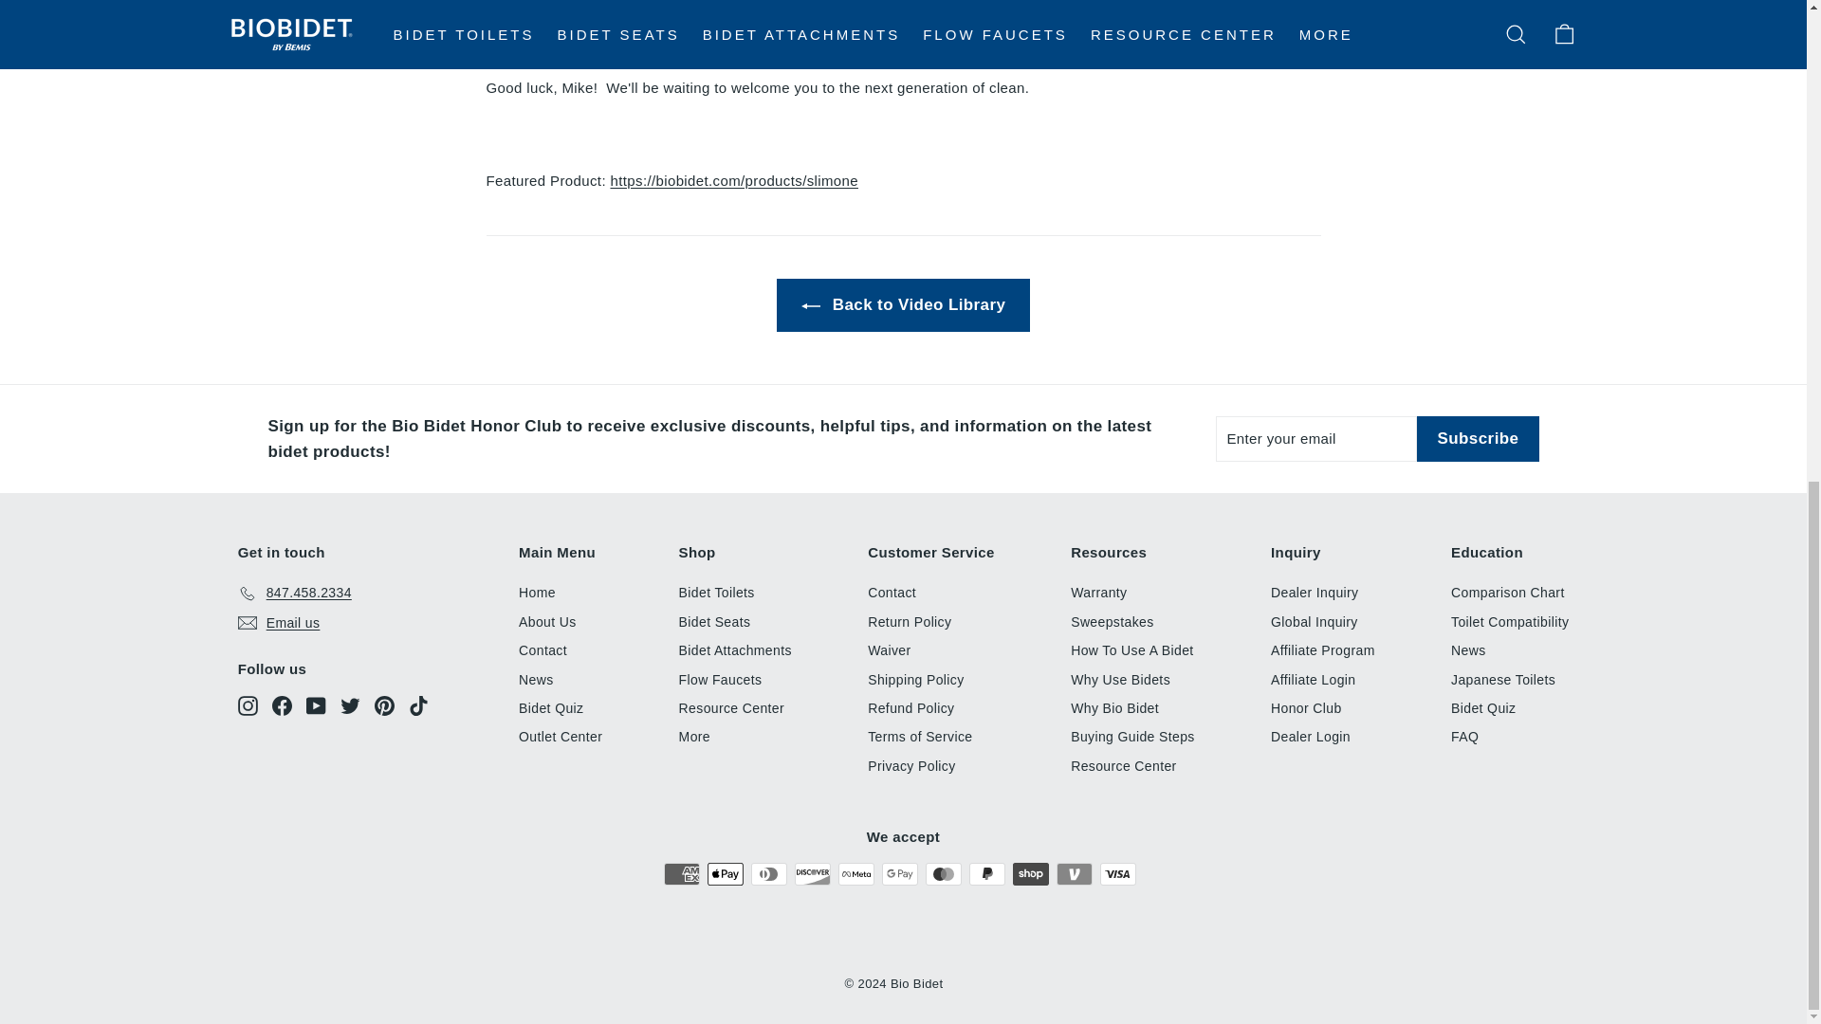 The width and height of the screenshot is (1821, 1024). Describe the element at coordinates (417, 705) in the screenshot. I see `Bio Bidet on TikTok` at that location.